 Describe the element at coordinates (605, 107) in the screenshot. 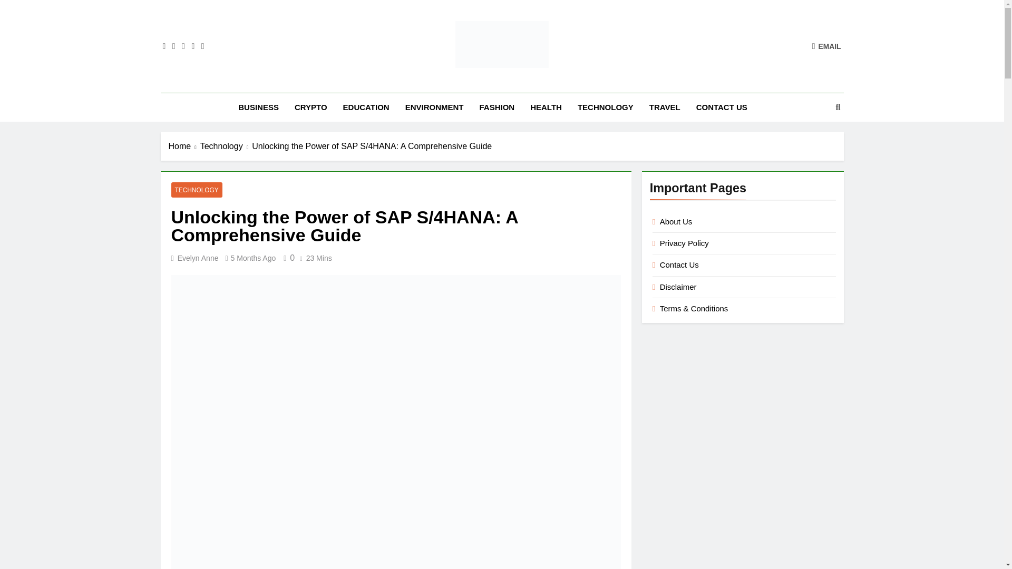

I see `TECHNOLOGY` at that location.